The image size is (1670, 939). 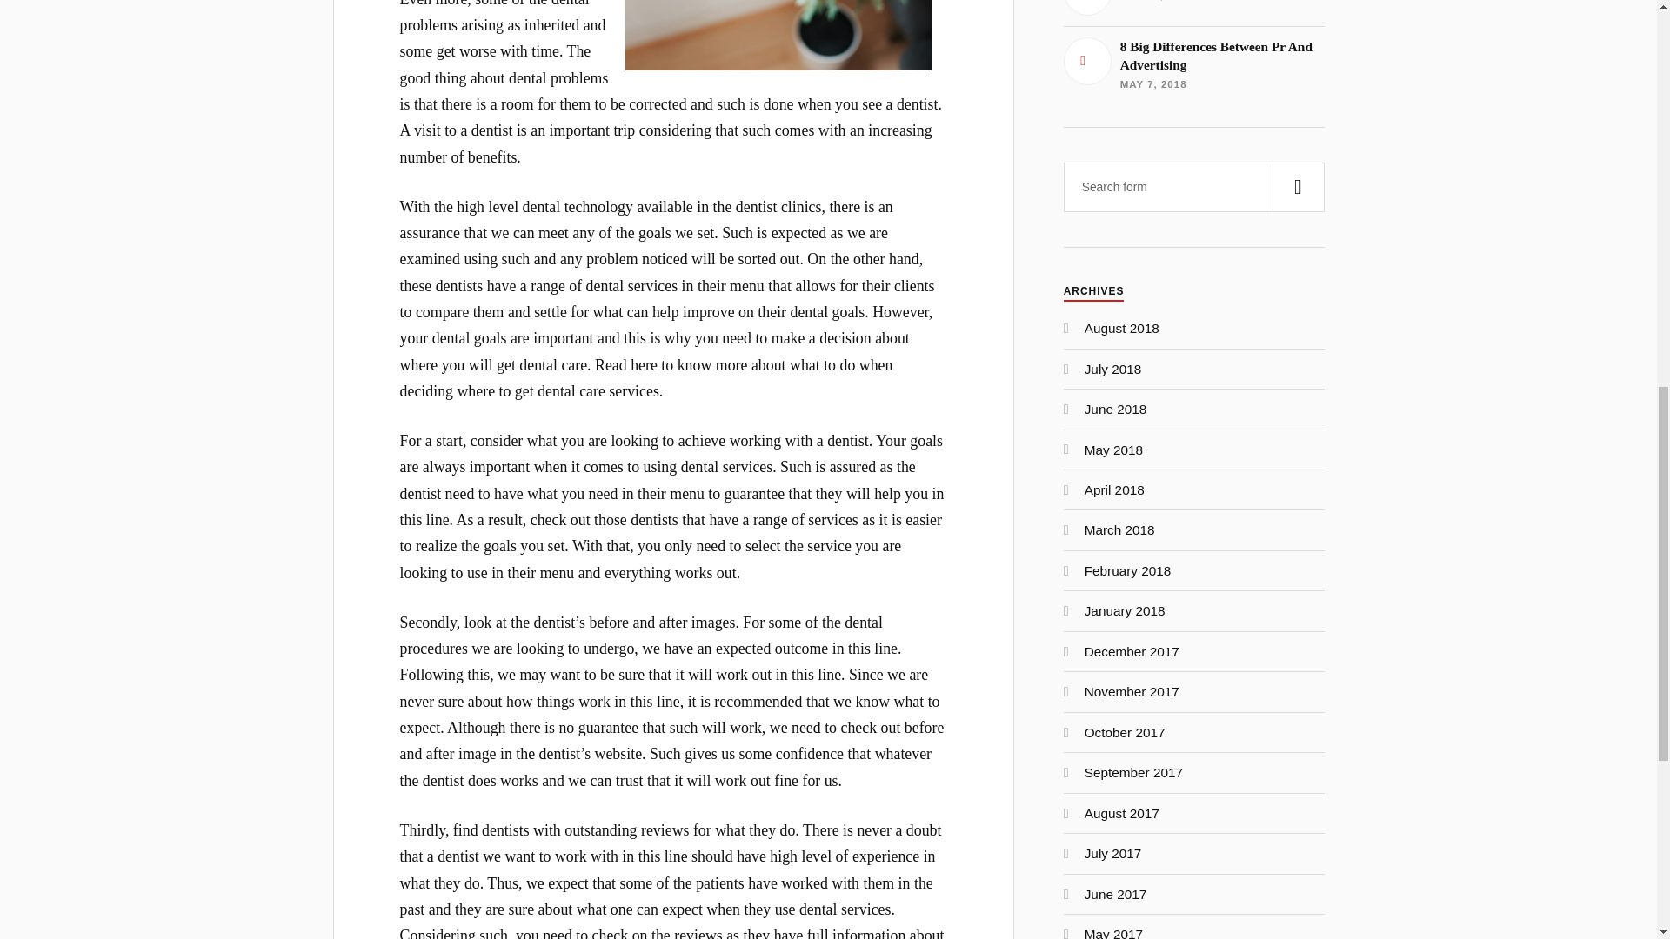 What do you see at coordinates (1193, 64) in the screenshot?
I see `8 Big Differences Between Pr And Advertising` at bounding box center [1193, 64].